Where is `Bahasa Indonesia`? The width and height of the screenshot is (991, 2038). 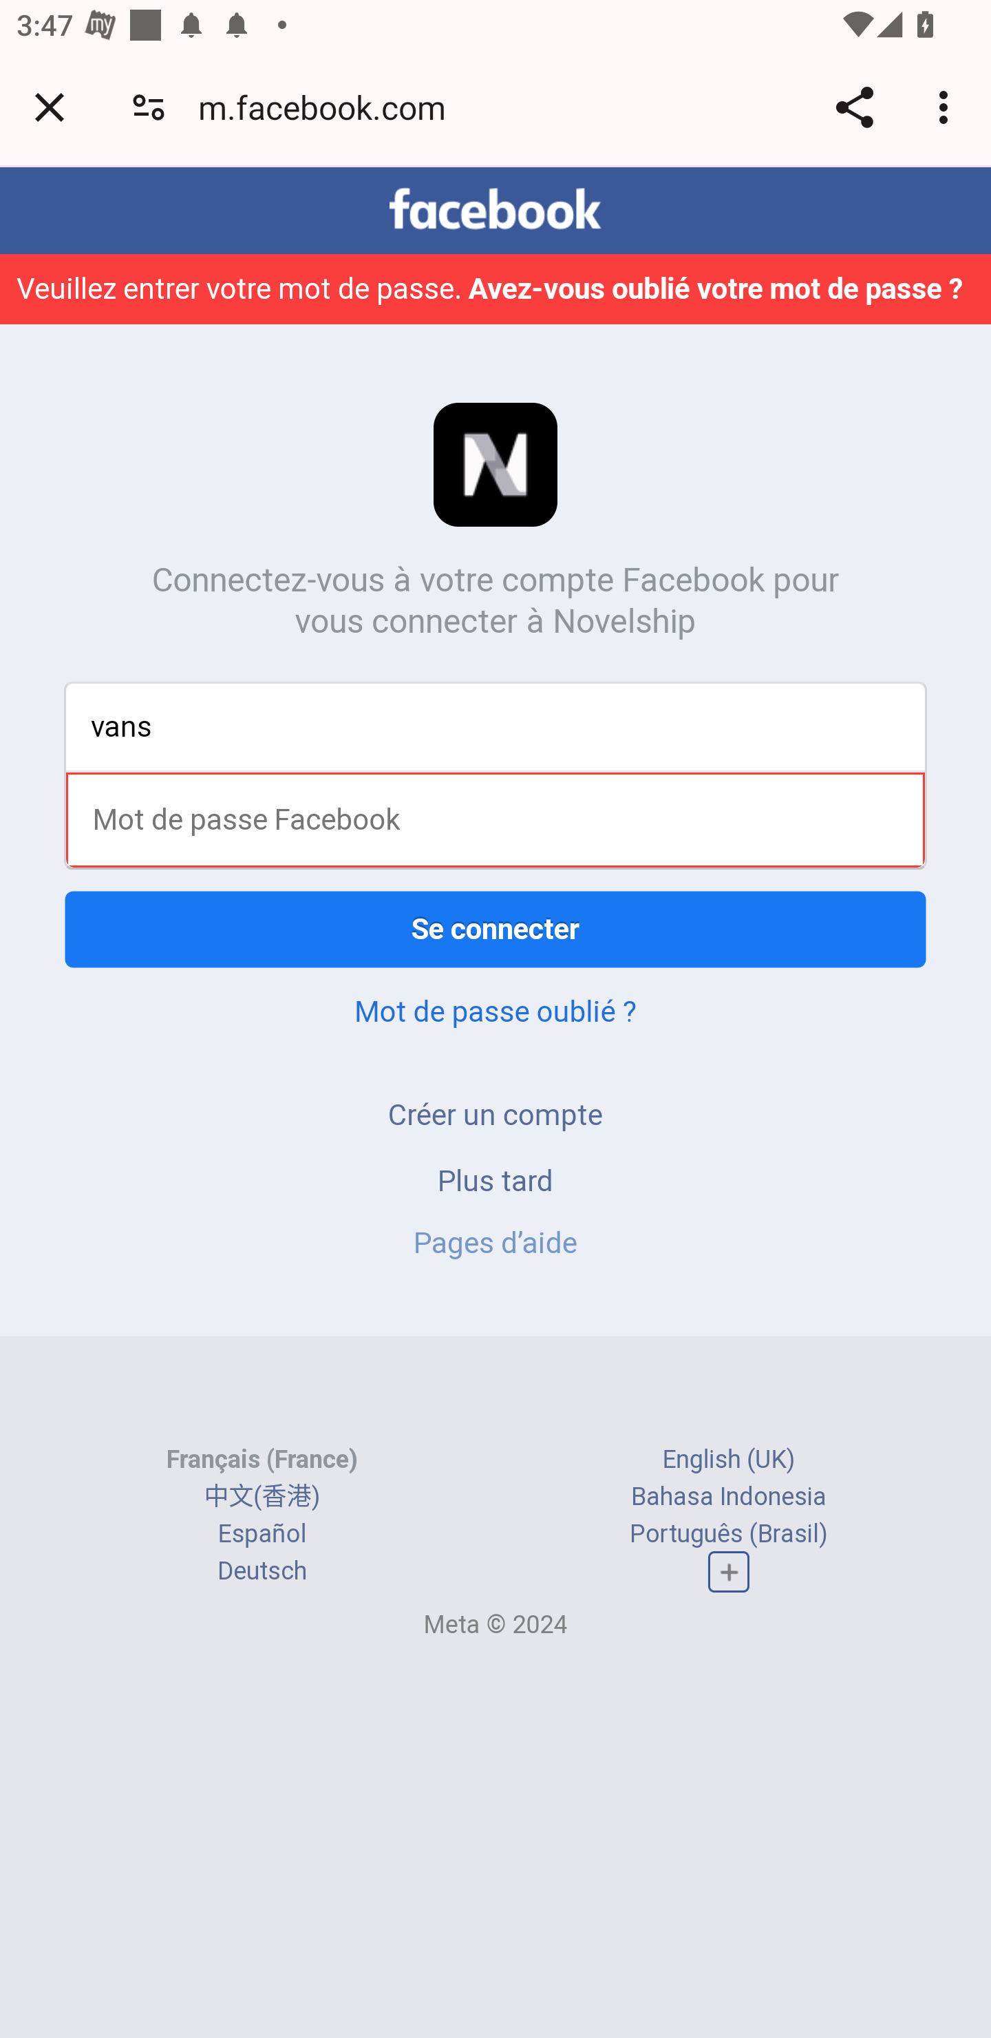 Bahasa Indonesia is located at coordinates (728, 1497).